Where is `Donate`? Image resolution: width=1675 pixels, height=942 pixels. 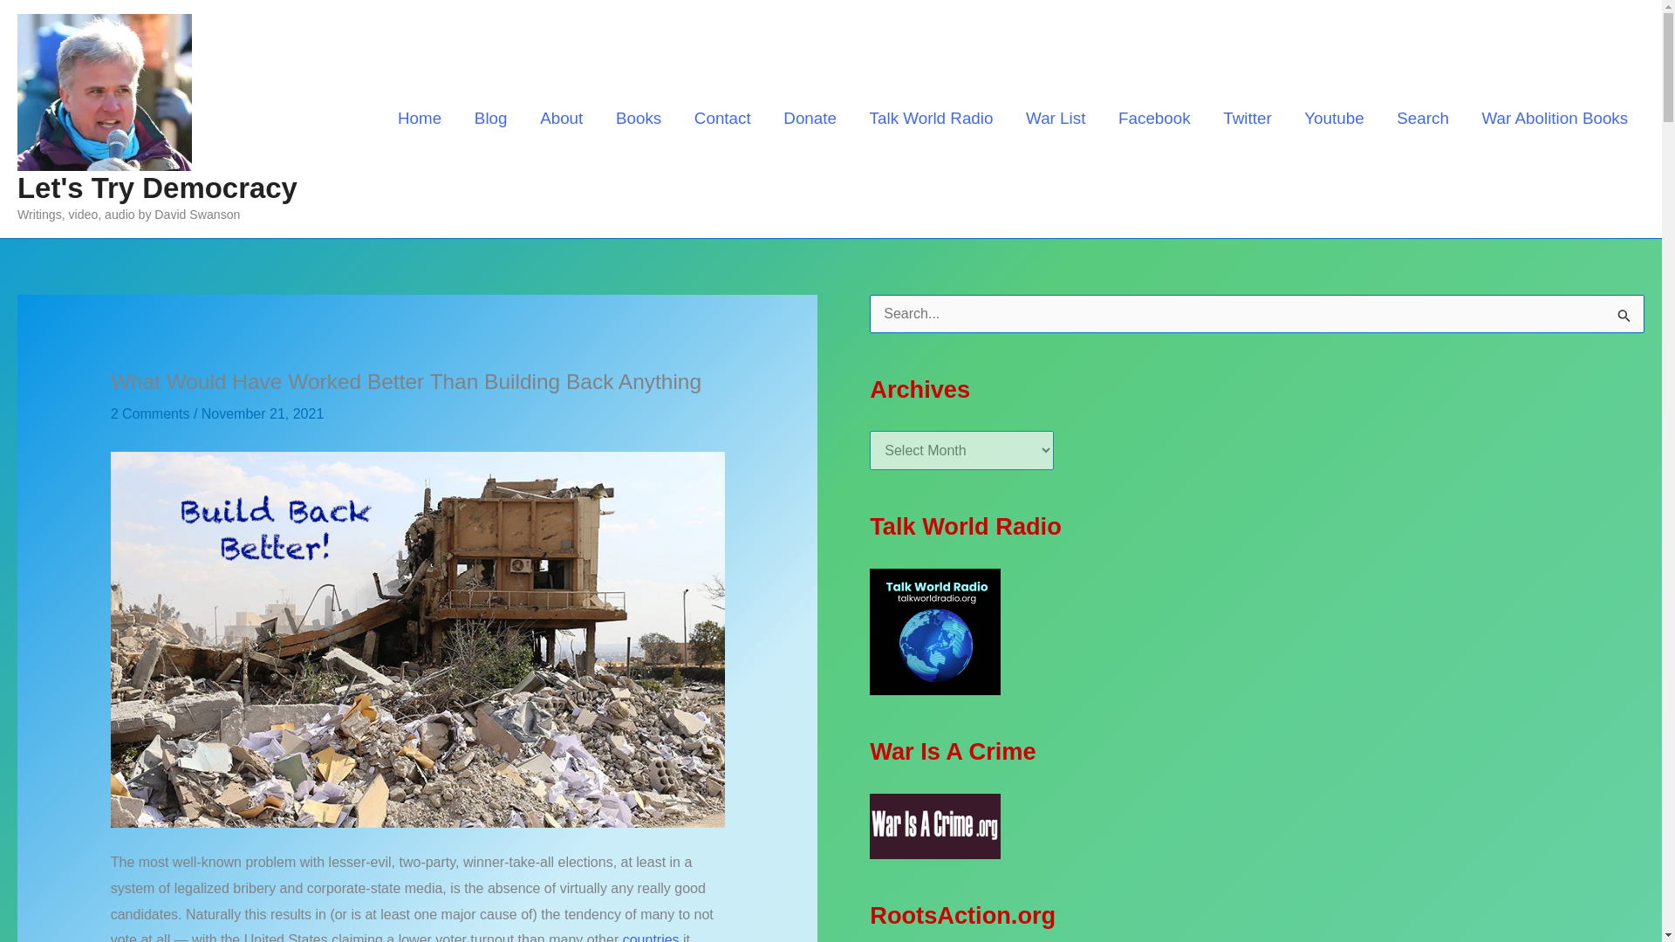 Donate is located at coordinates (810, 118).